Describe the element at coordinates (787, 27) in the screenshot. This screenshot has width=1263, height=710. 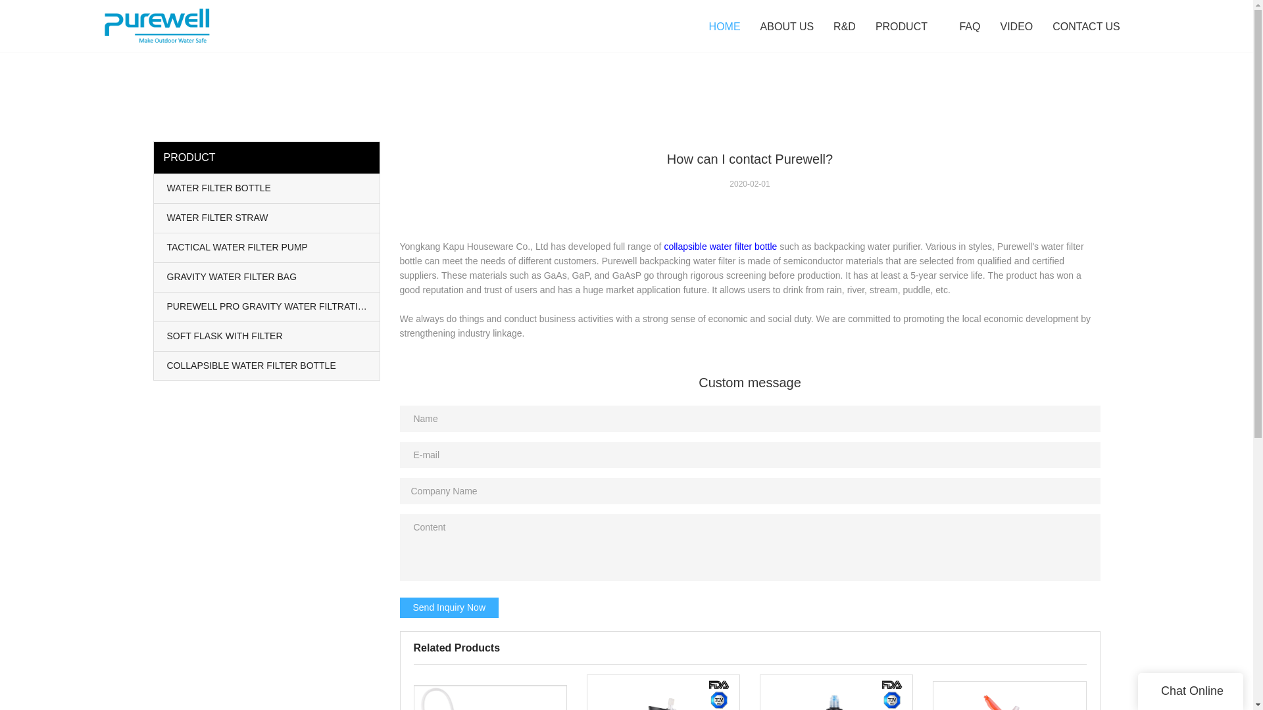
I see `ABOUT US` at that location.